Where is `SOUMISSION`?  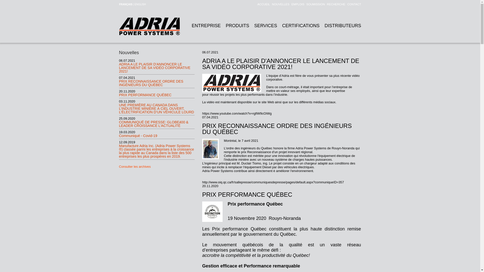 SOUMISSION is located at coordinates (315, 4).